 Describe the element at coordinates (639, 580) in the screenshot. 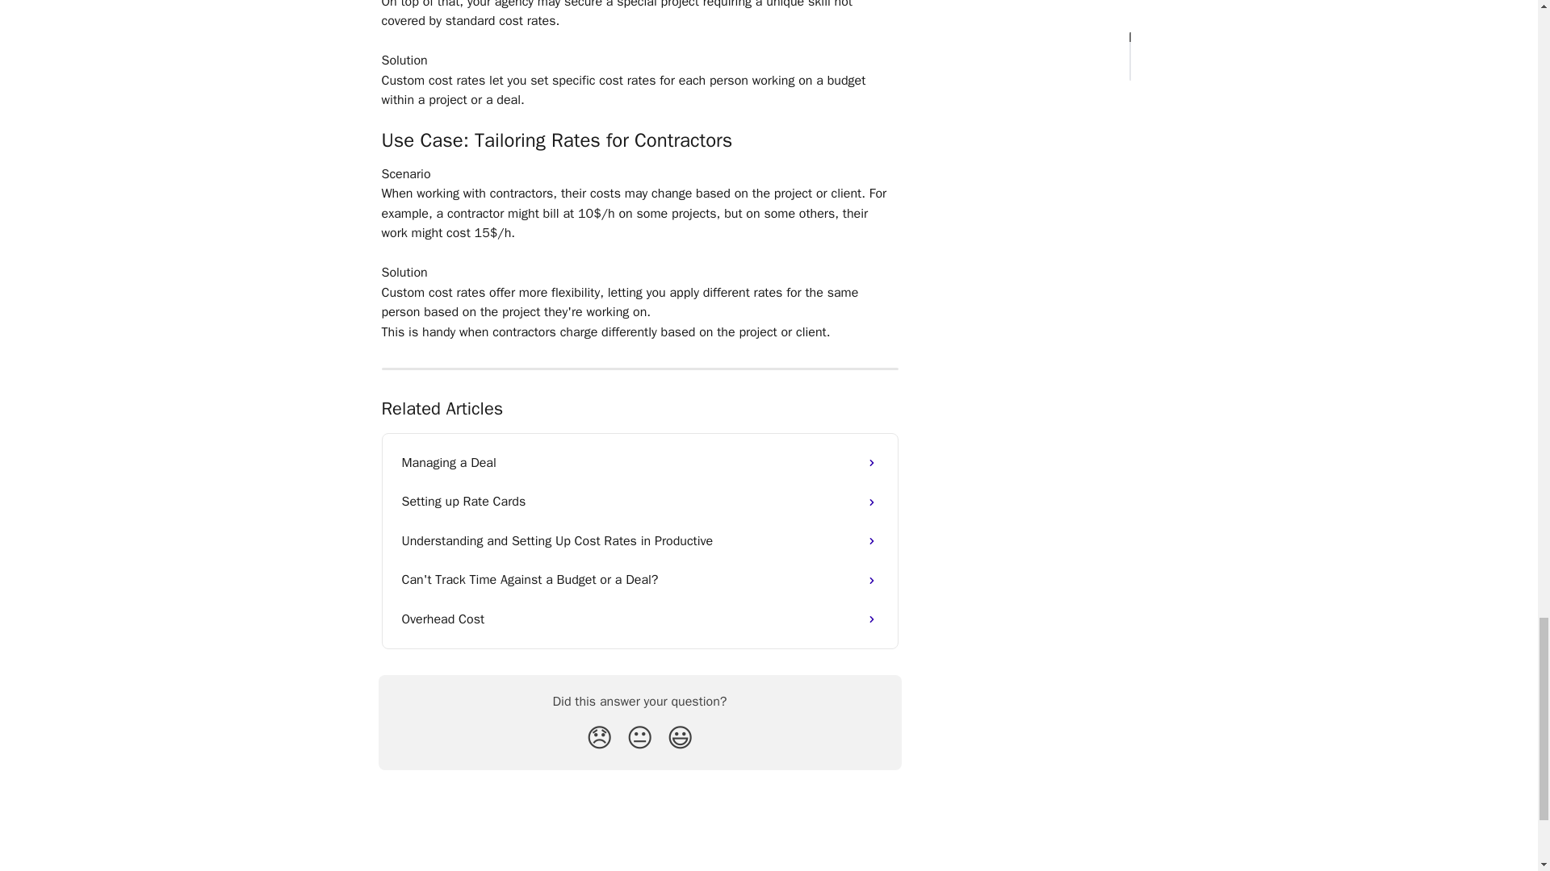

I see `Can't Track Time Against a Budget or a Deal?` at that location.